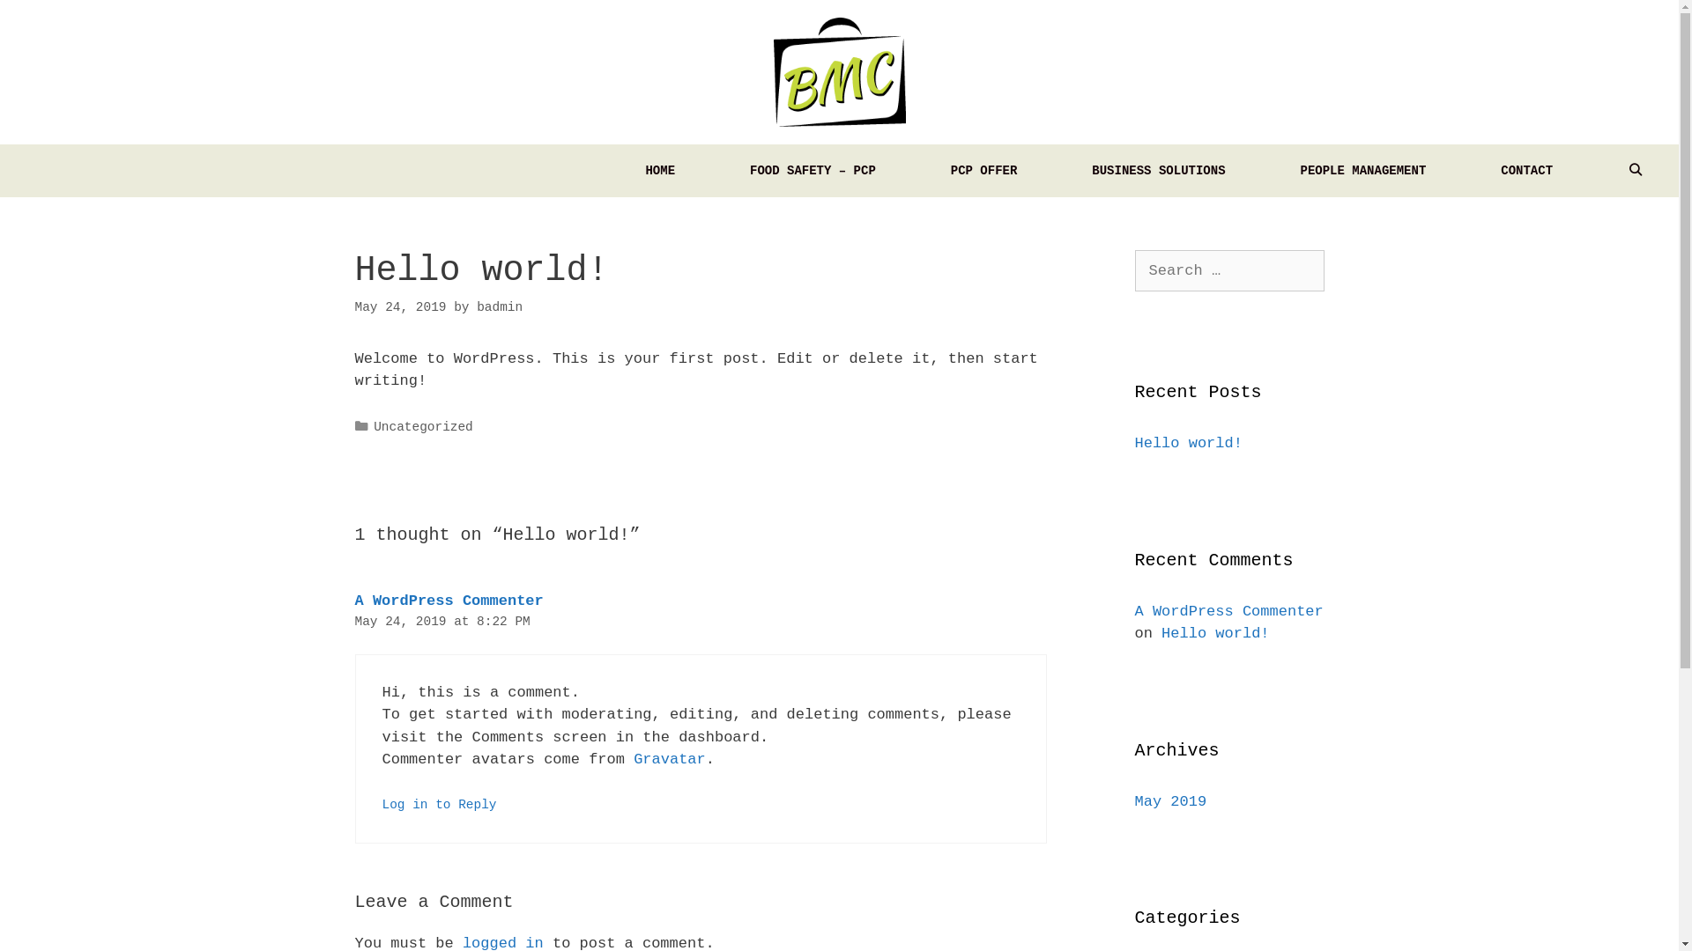  I want to click on May 24, 2019 at 8:22 PM, so click(442, 622).